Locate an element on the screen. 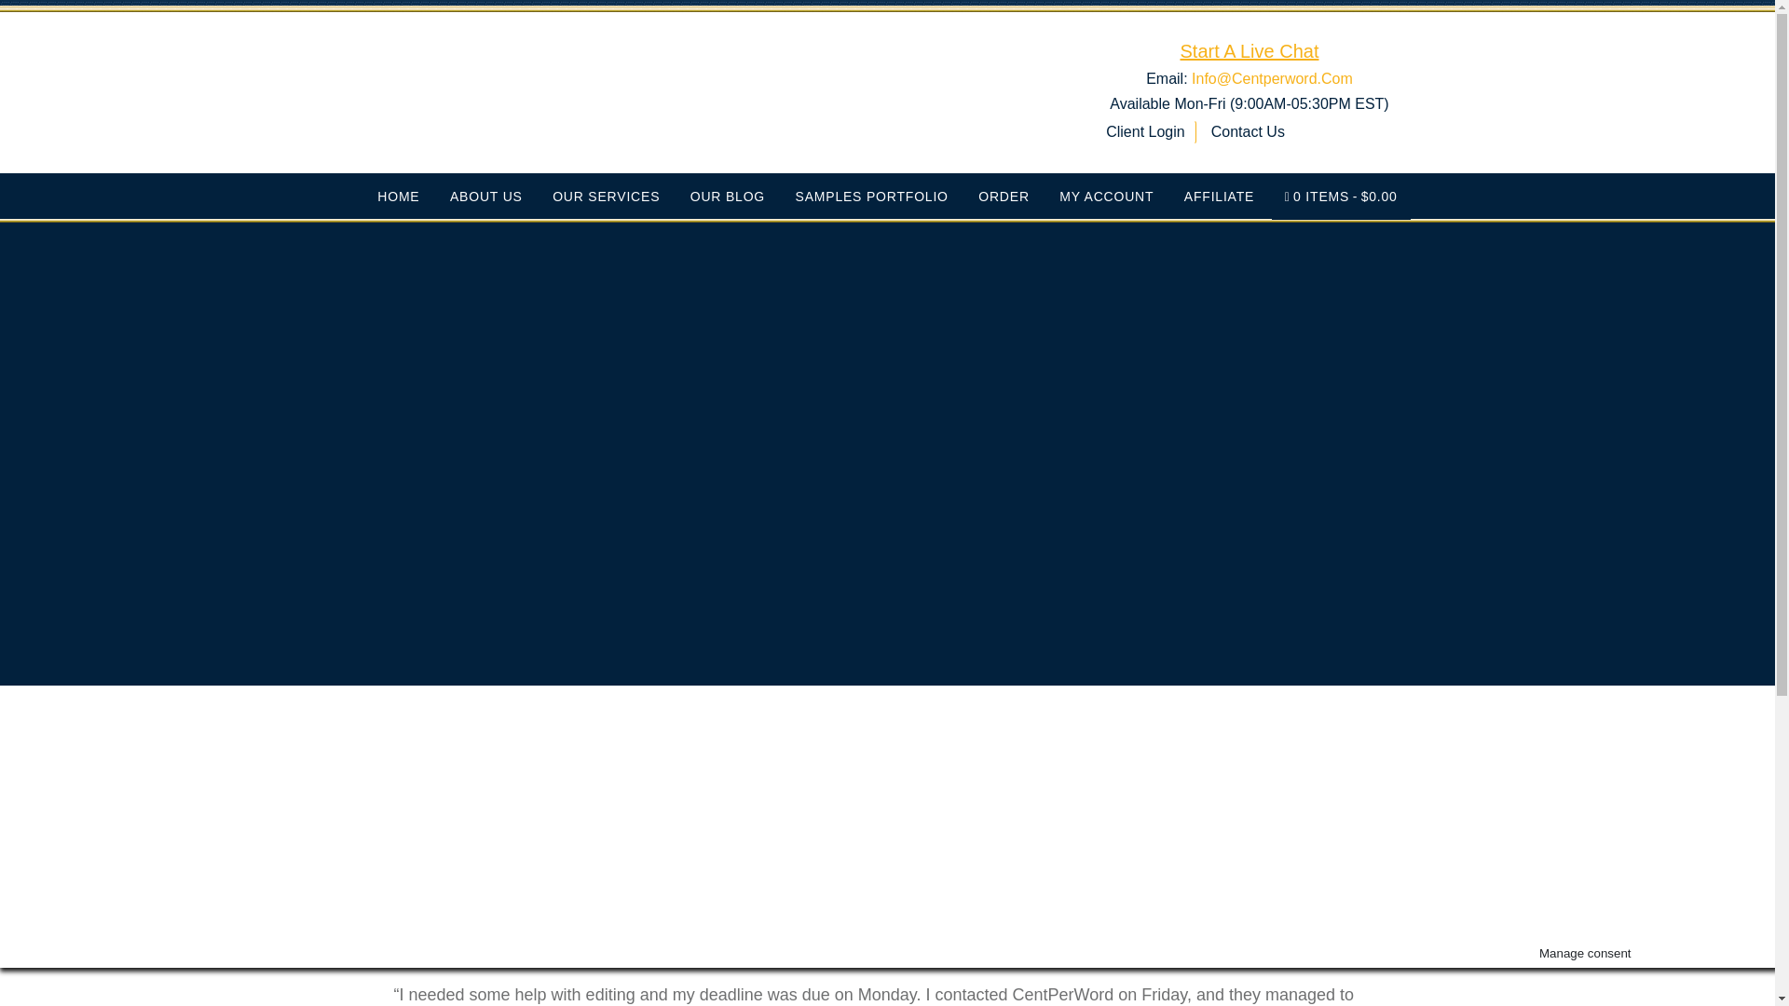  HOME is located at coordinates (399, 196).